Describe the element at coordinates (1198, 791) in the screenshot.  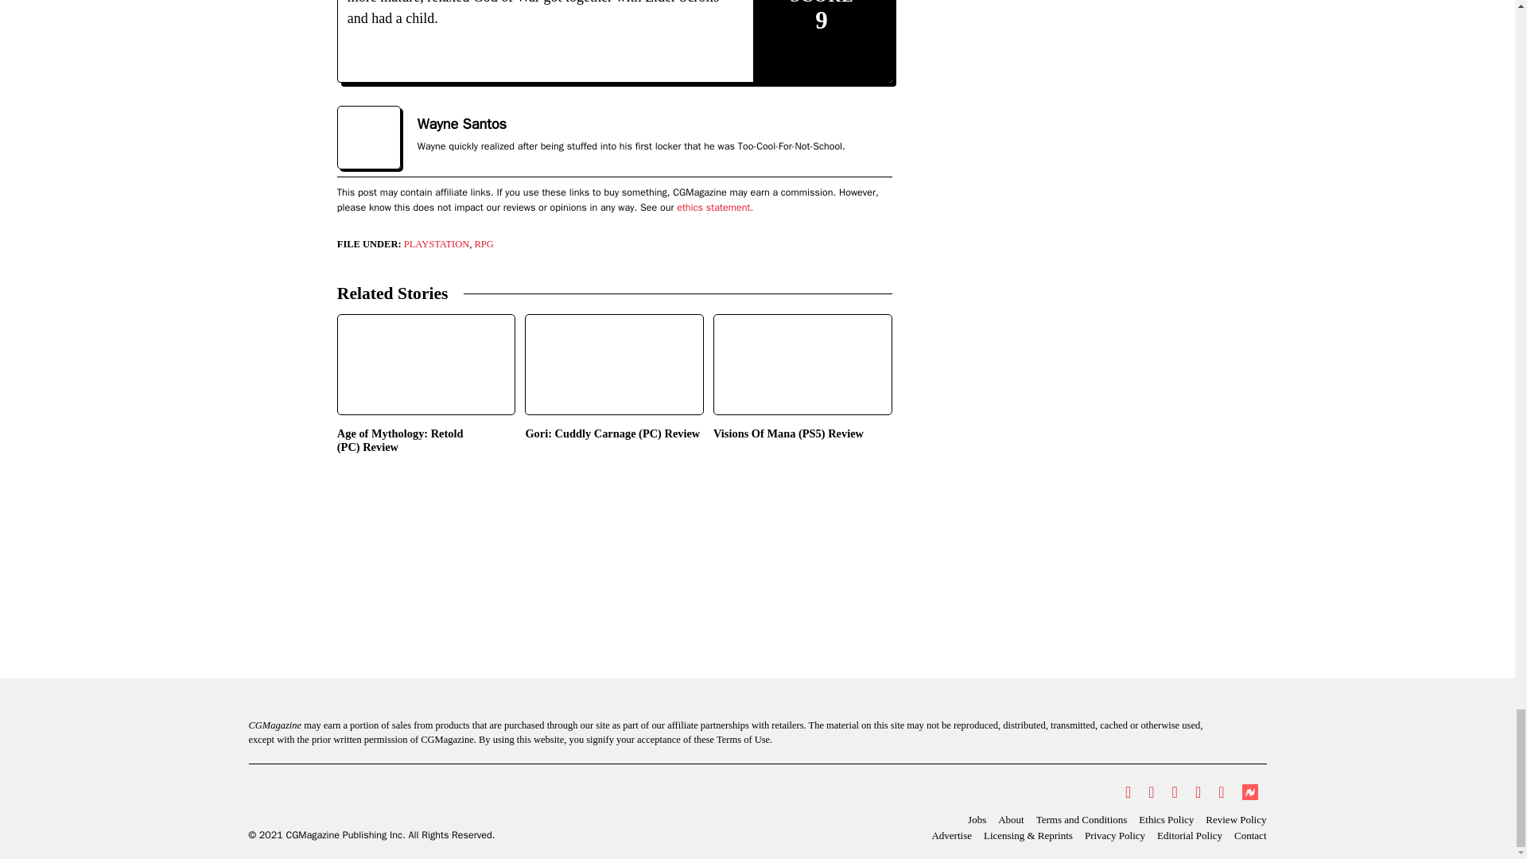
I see `YouTube Page` at that location.